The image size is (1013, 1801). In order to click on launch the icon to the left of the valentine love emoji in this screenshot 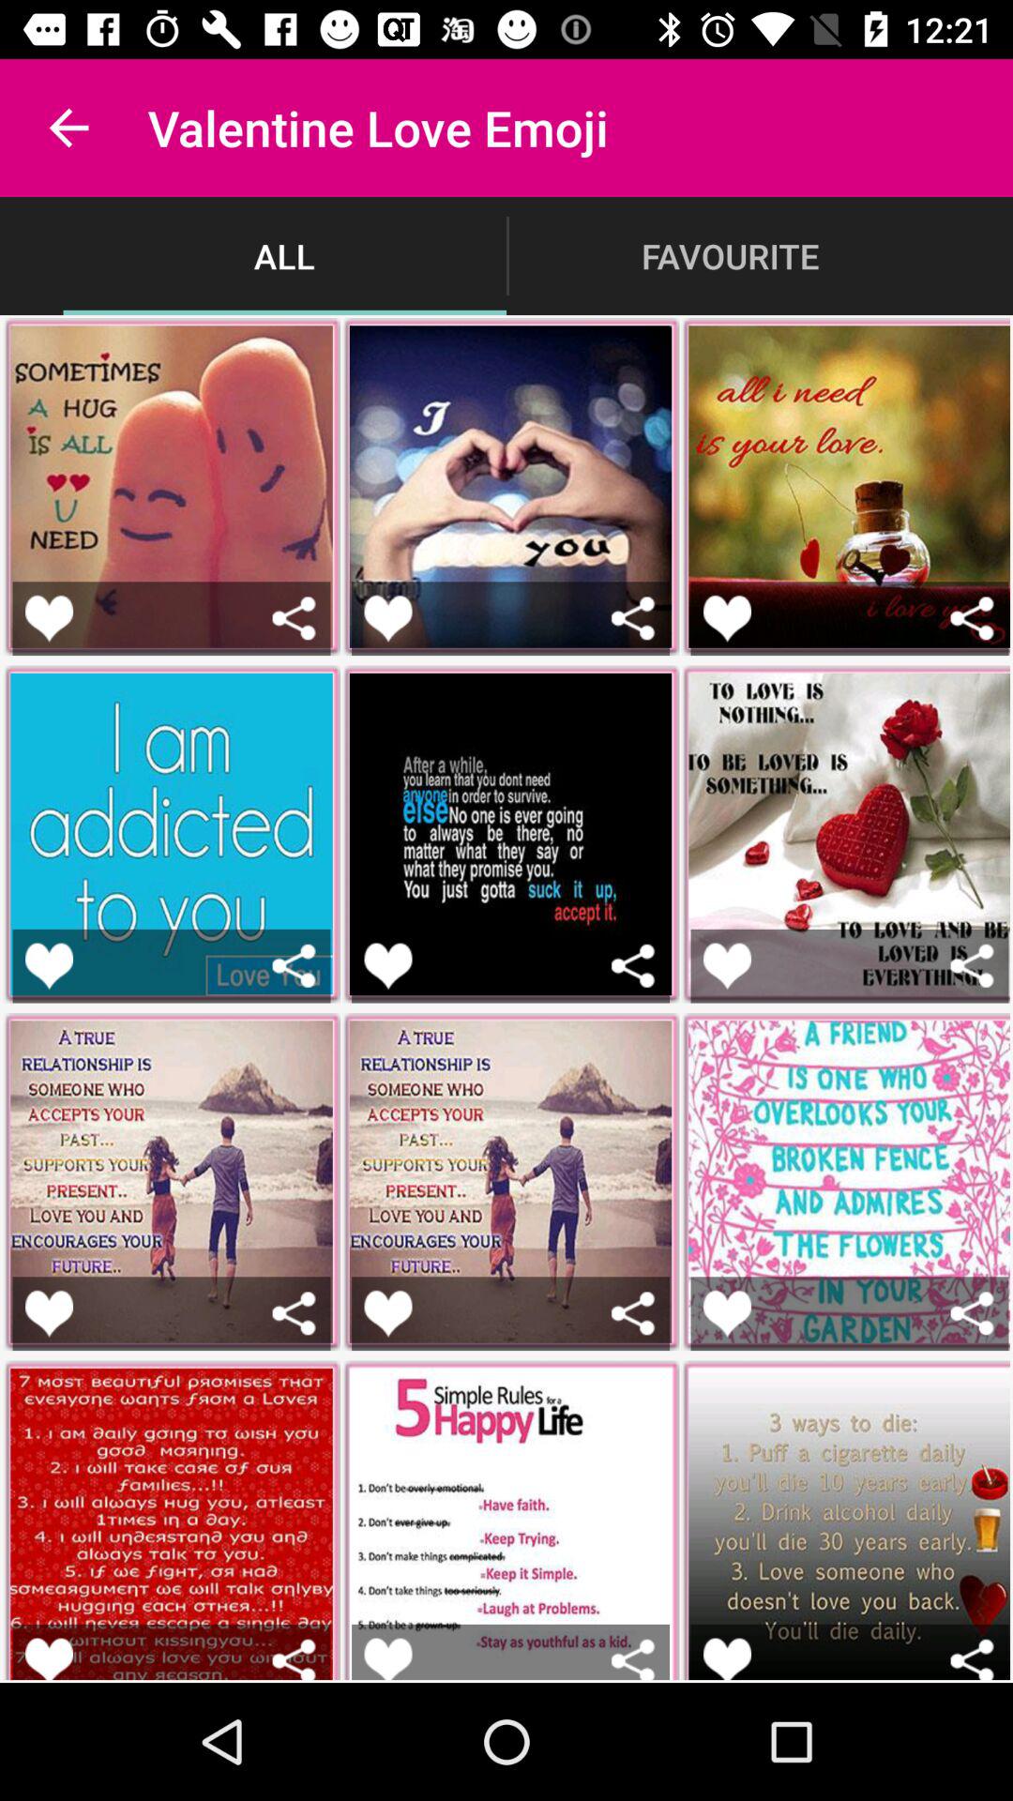, I will do `click(68, 128)`.